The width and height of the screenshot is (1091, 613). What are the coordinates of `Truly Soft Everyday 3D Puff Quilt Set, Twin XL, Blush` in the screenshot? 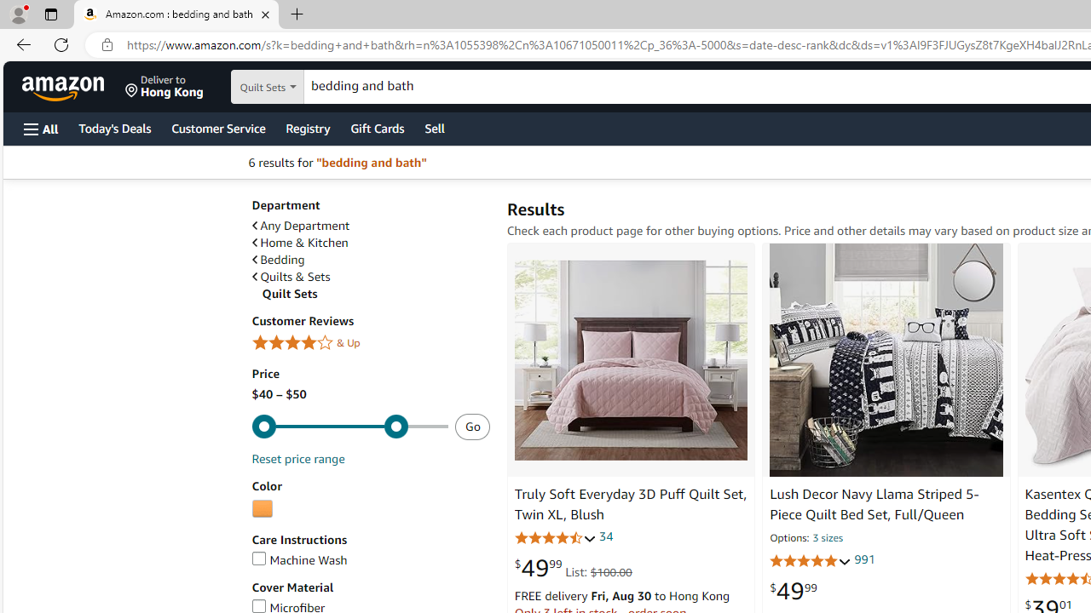 It's located at (630, 504).